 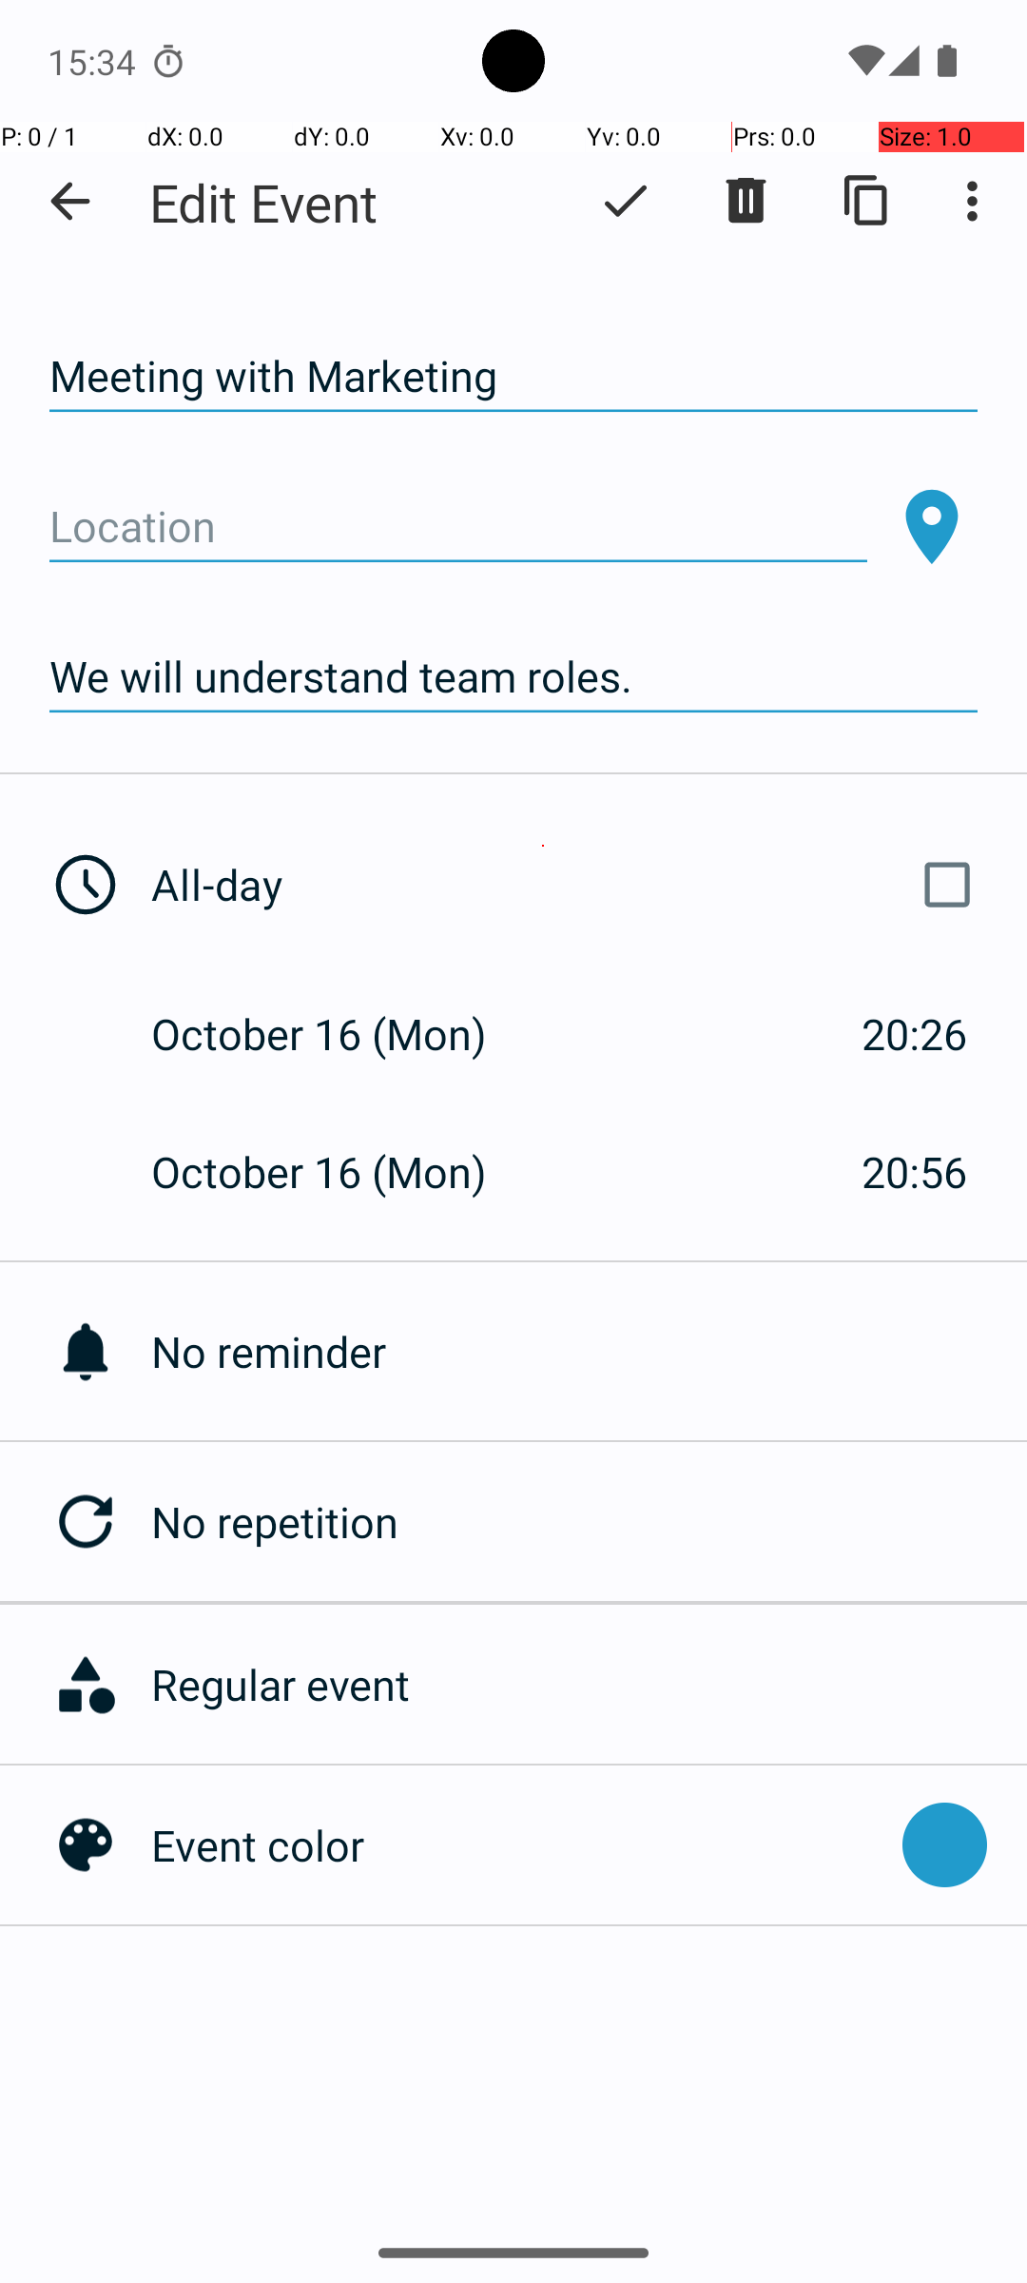 What do you see at coordinates (513, 677) in the screenshot?
I see `We will understand team roles.` at bounding box center [513, 677].